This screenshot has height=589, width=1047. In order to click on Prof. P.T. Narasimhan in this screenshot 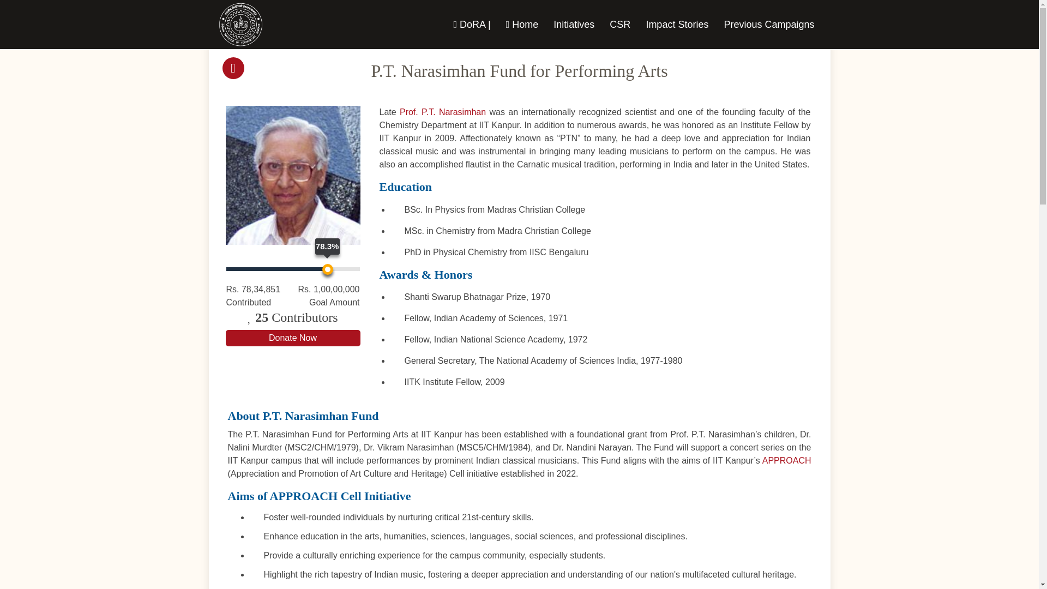, I will do `click(443, 111)`.